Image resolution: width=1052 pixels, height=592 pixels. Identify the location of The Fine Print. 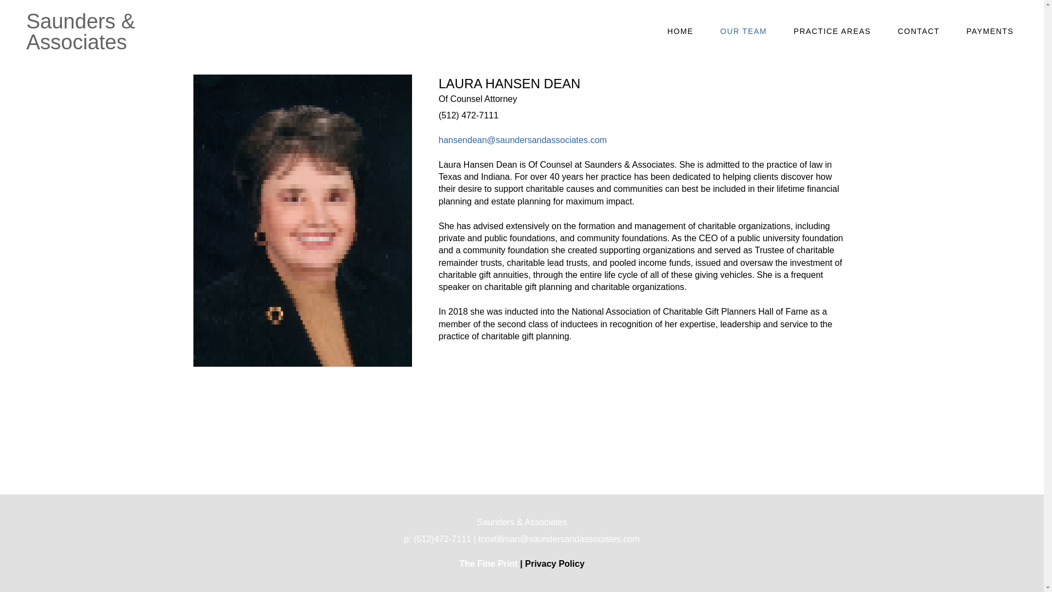
(488, 563).